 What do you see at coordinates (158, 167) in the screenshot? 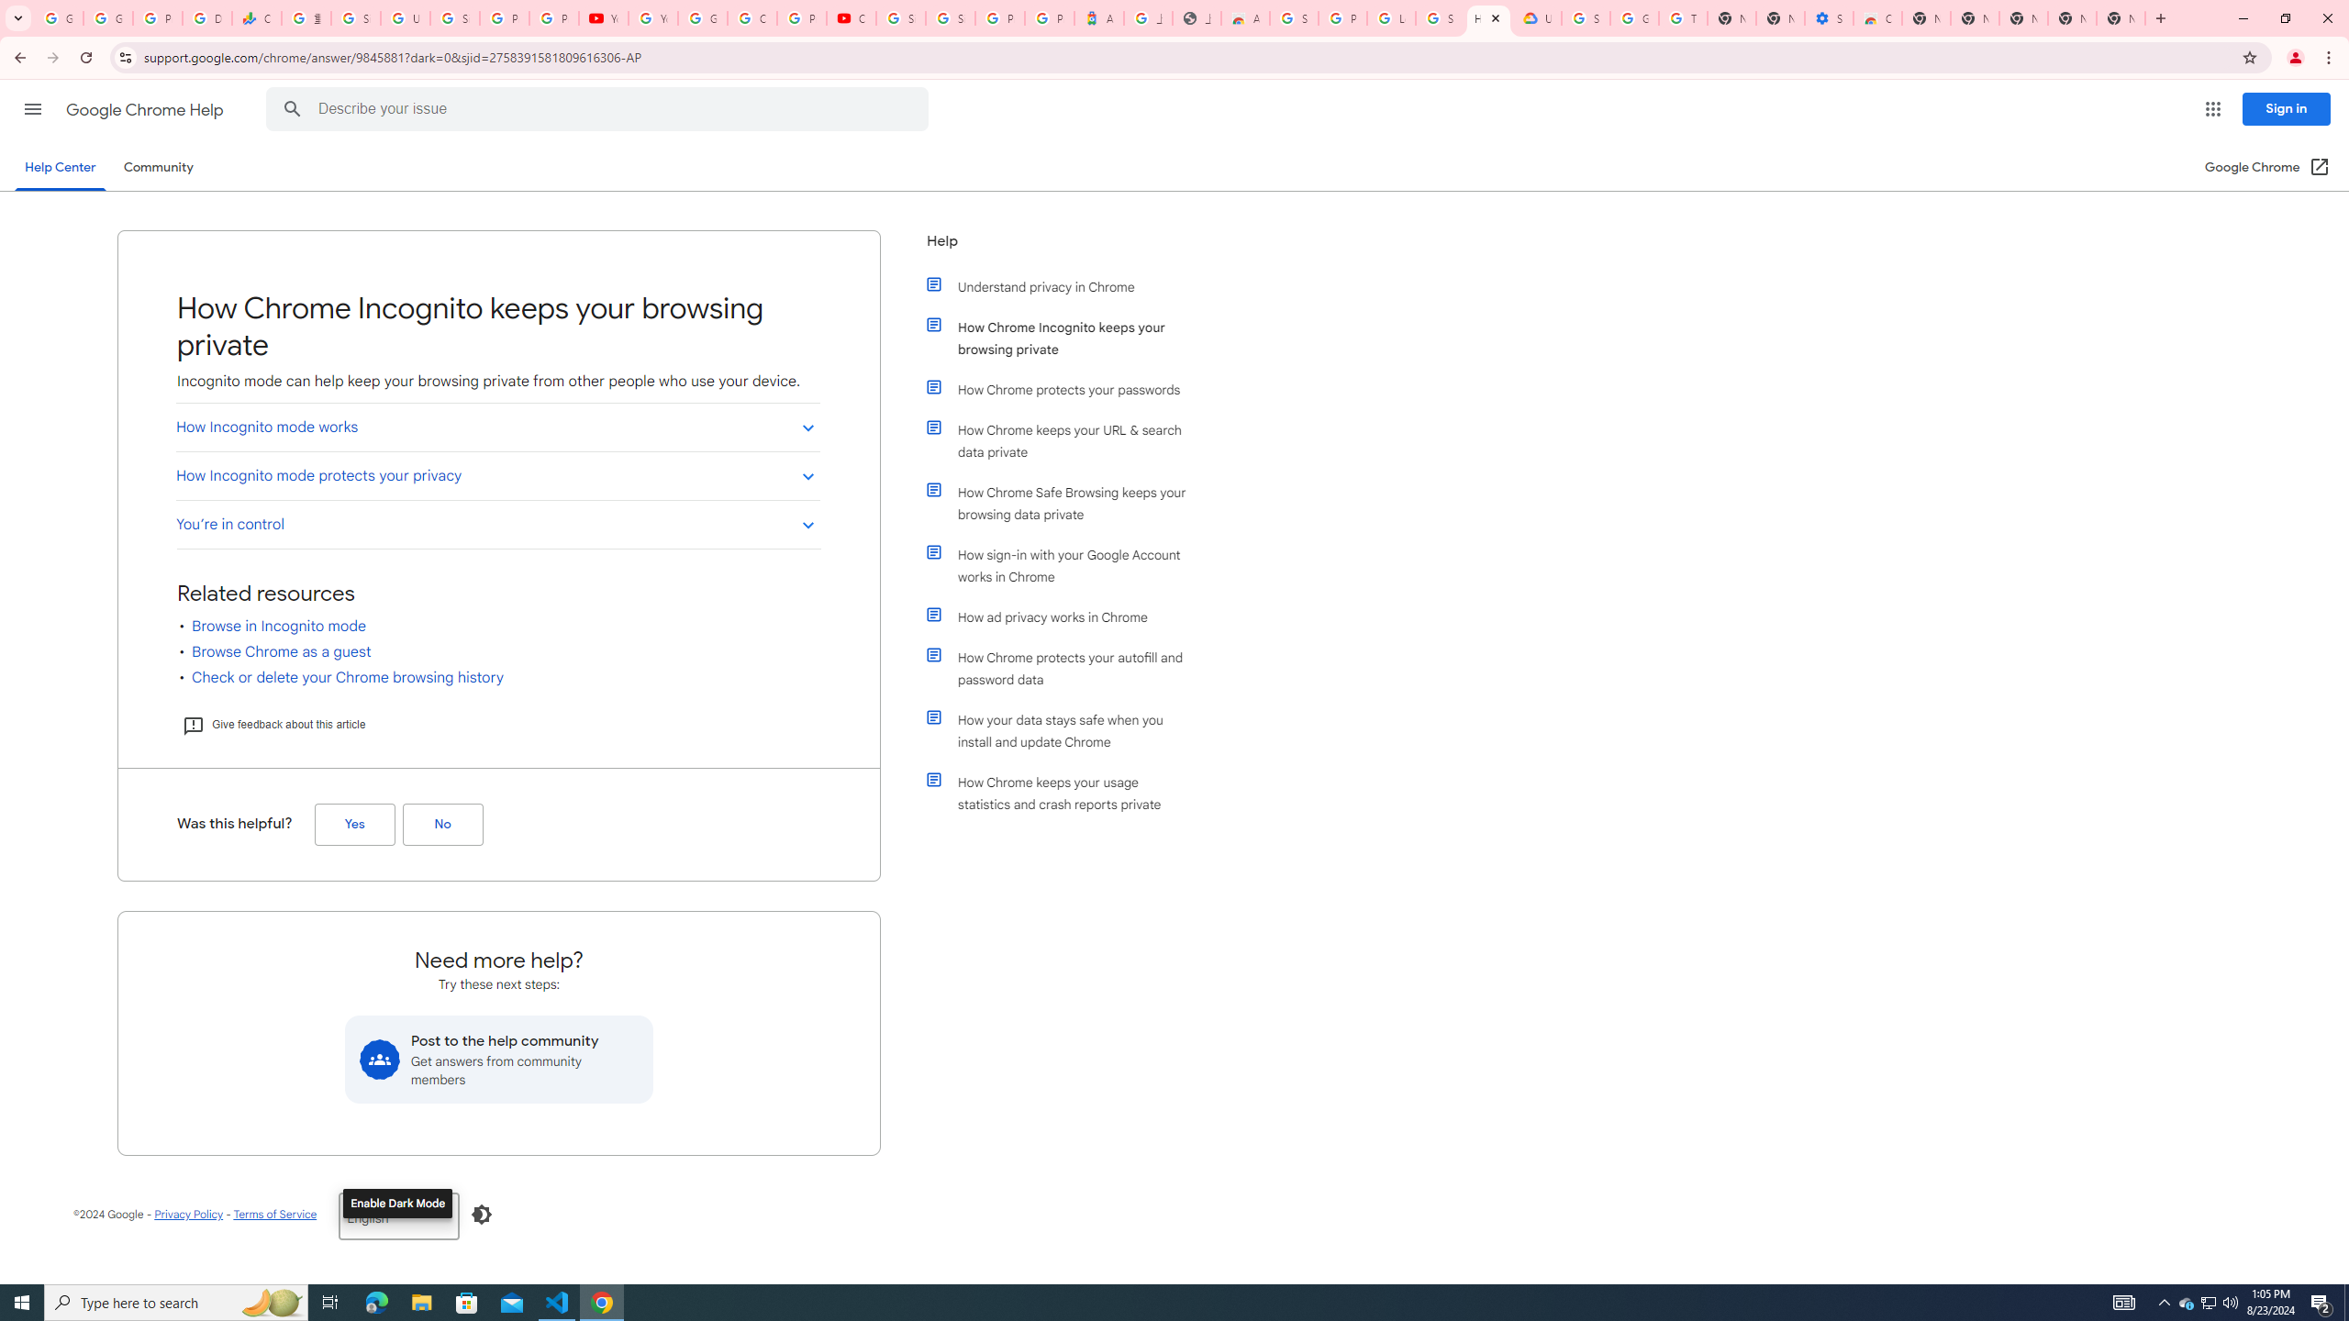
I see `Community` at bounding box center [158, 167].